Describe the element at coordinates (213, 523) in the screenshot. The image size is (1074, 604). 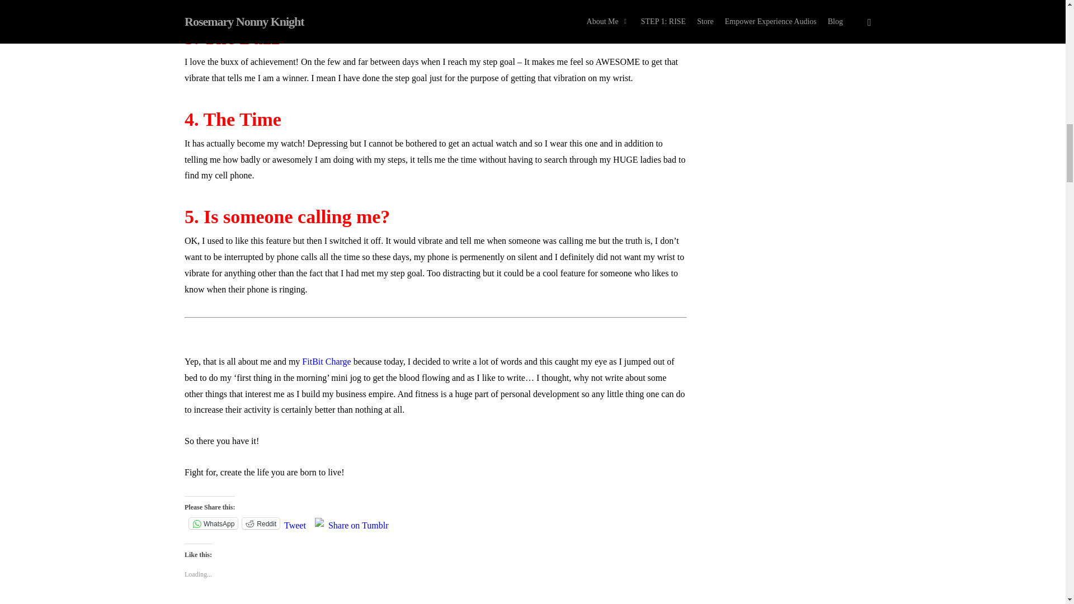
I see `WhatsApp` at that location.